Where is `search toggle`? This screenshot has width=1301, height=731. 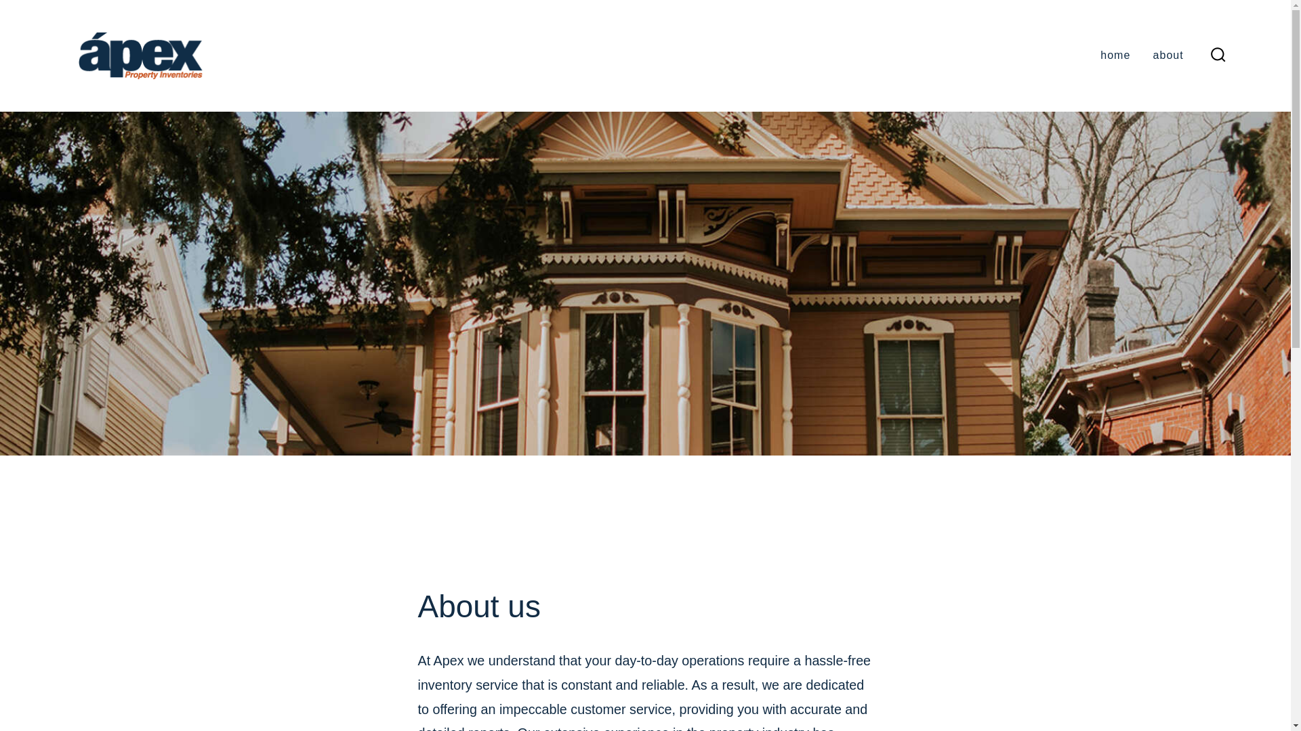
search toggle is located at coordinates (1218, 56).